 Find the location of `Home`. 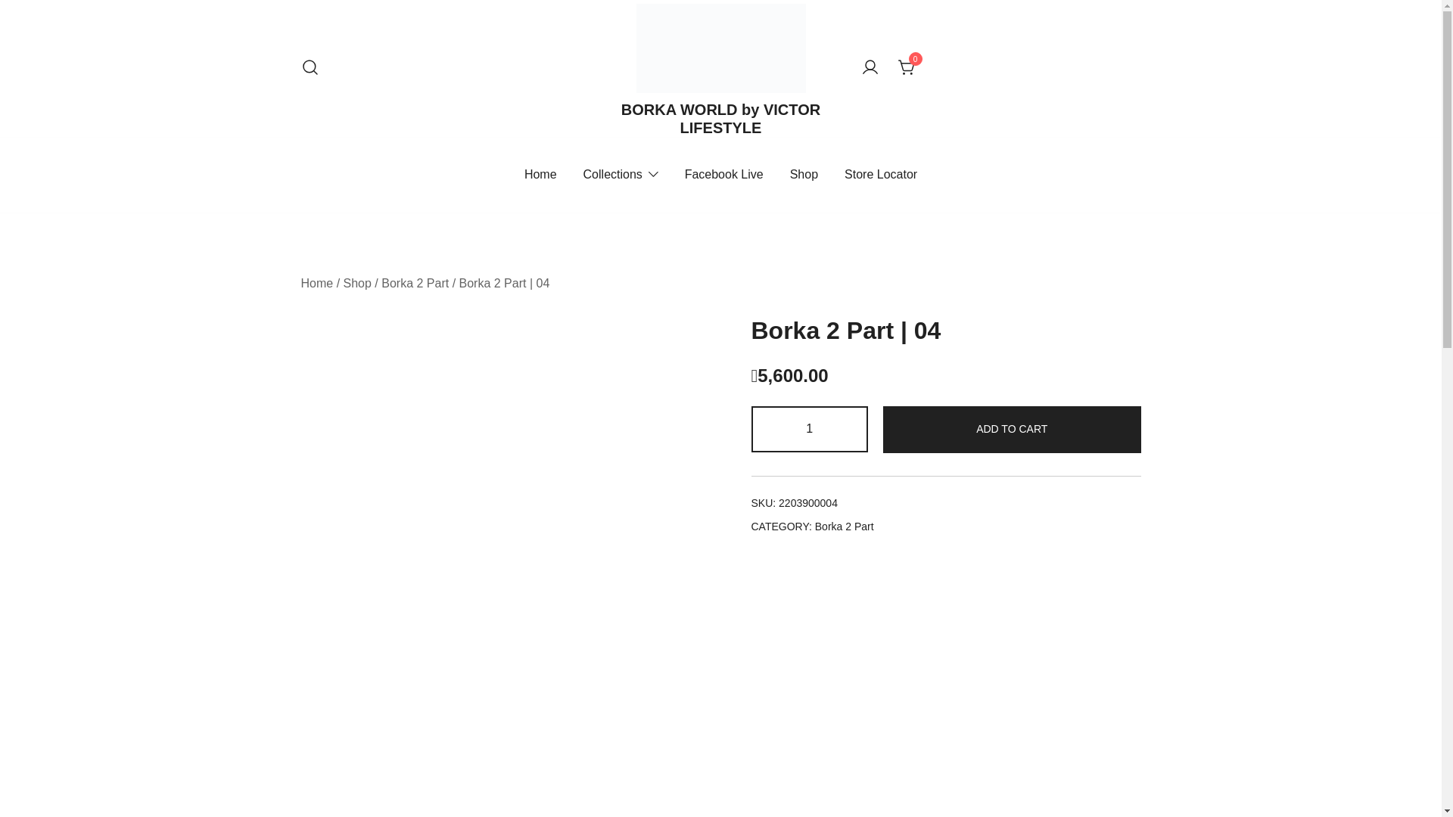

Home is located at coordinates (318, 283).